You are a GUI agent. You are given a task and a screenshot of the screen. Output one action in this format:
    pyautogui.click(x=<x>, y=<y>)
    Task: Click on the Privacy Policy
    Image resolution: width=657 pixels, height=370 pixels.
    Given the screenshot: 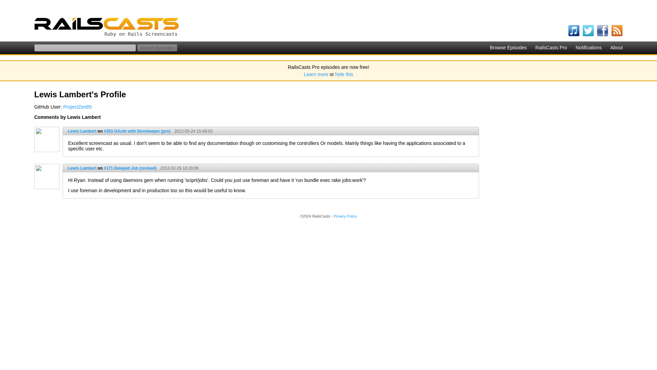 What is the action you would take?
    pyautogui.click(x=345, y=216)
    